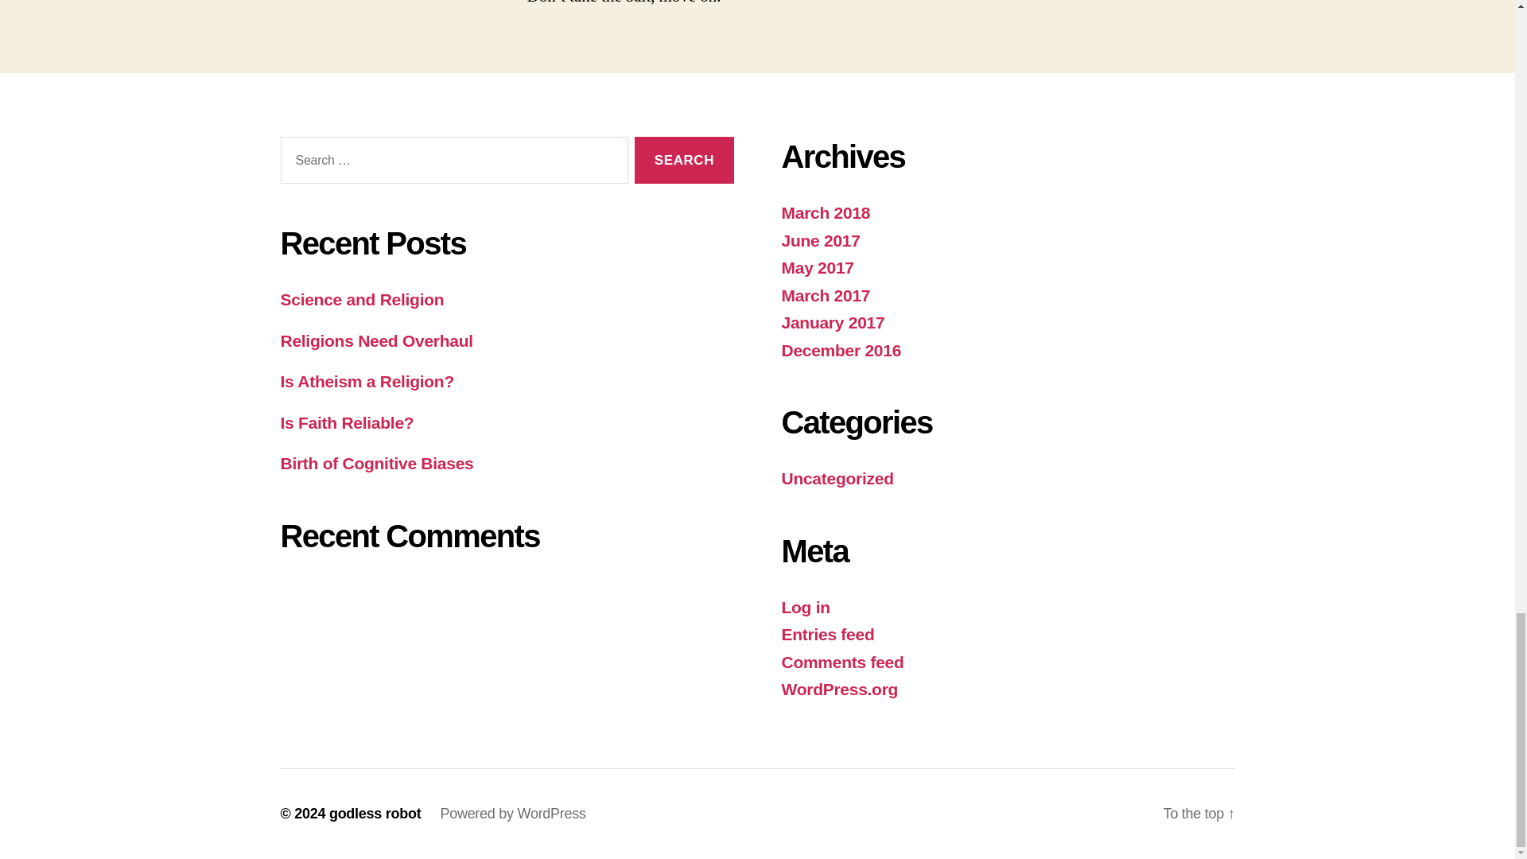 Image resolution: width=1527 pixels, height=859 pixels. I want to click on godless robot, so click(375, 813).